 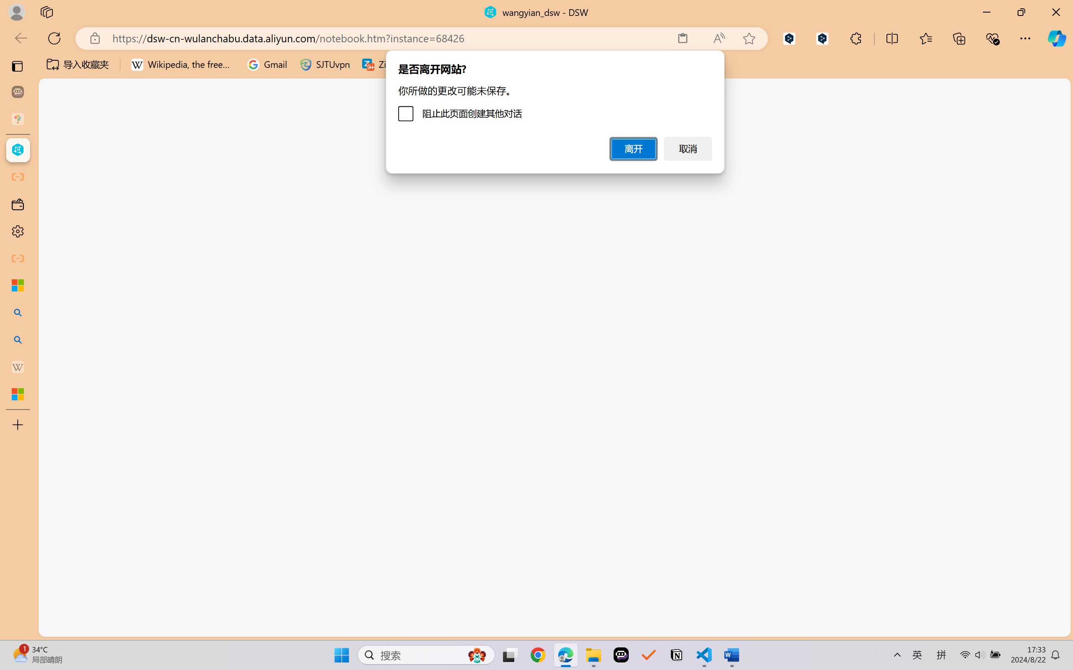 What do you see at coordinates (239, 150) in the screenshot?
I see `Problems (Ctrl+Shift+M)` at bounding box center [239, 150].